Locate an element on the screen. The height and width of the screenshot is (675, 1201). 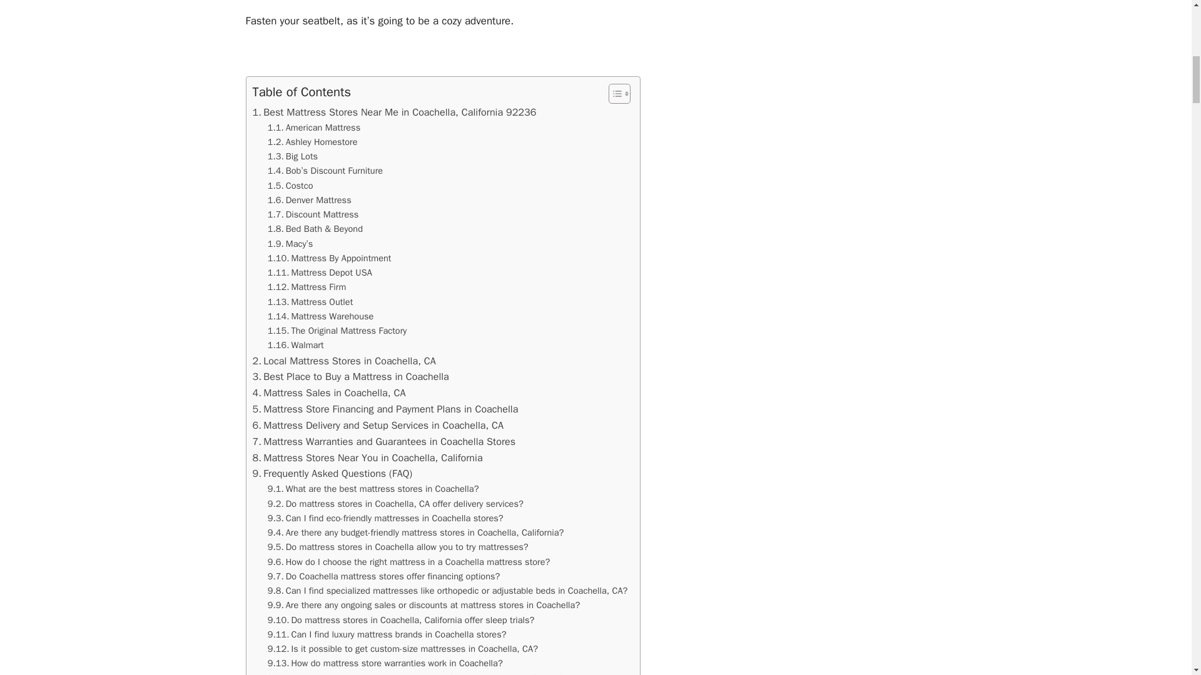
Mattress By Appointment is located at coordinates (329, 258).